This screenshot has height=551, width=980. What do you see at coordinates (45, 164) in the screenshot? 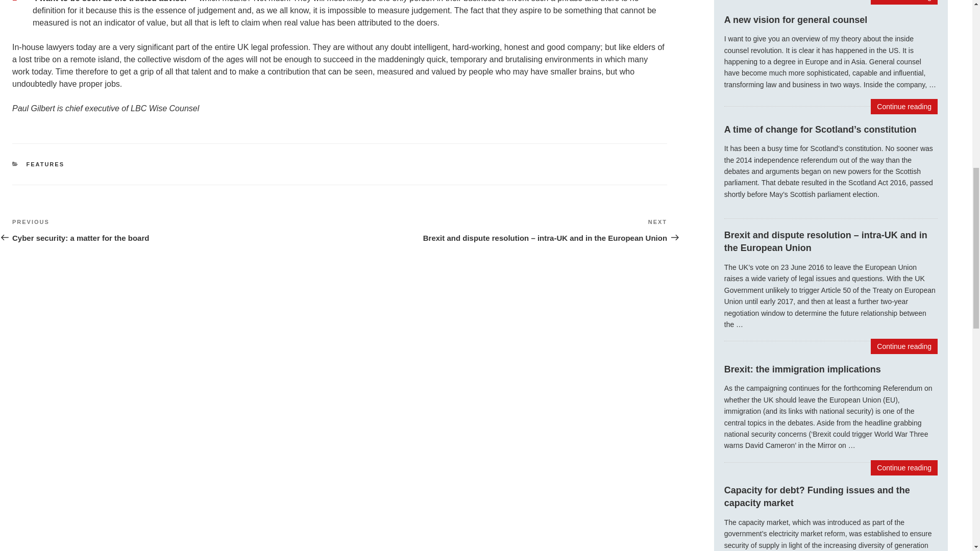
I see `FEATURES` at bounding box center [45, 164].